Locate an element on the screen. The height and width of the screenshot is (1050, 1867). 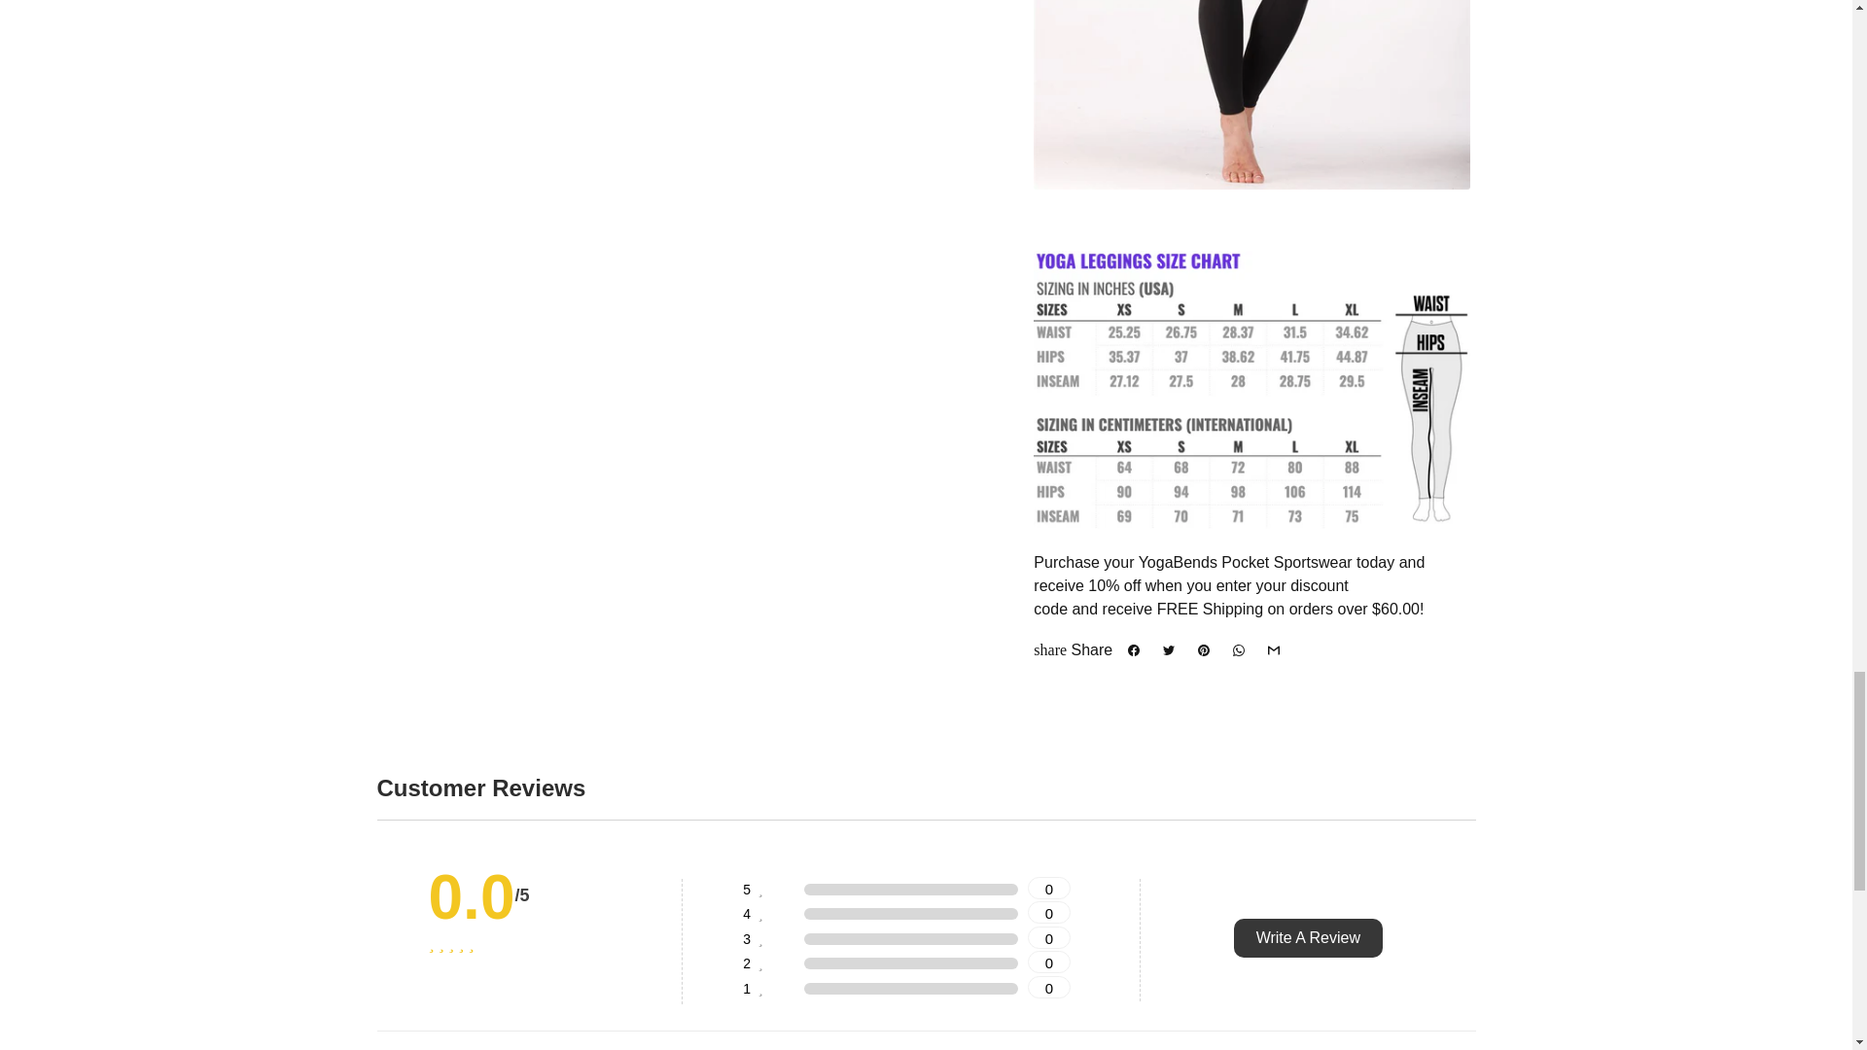
Share on Whatsapp is located at coordinates (1239, 649).